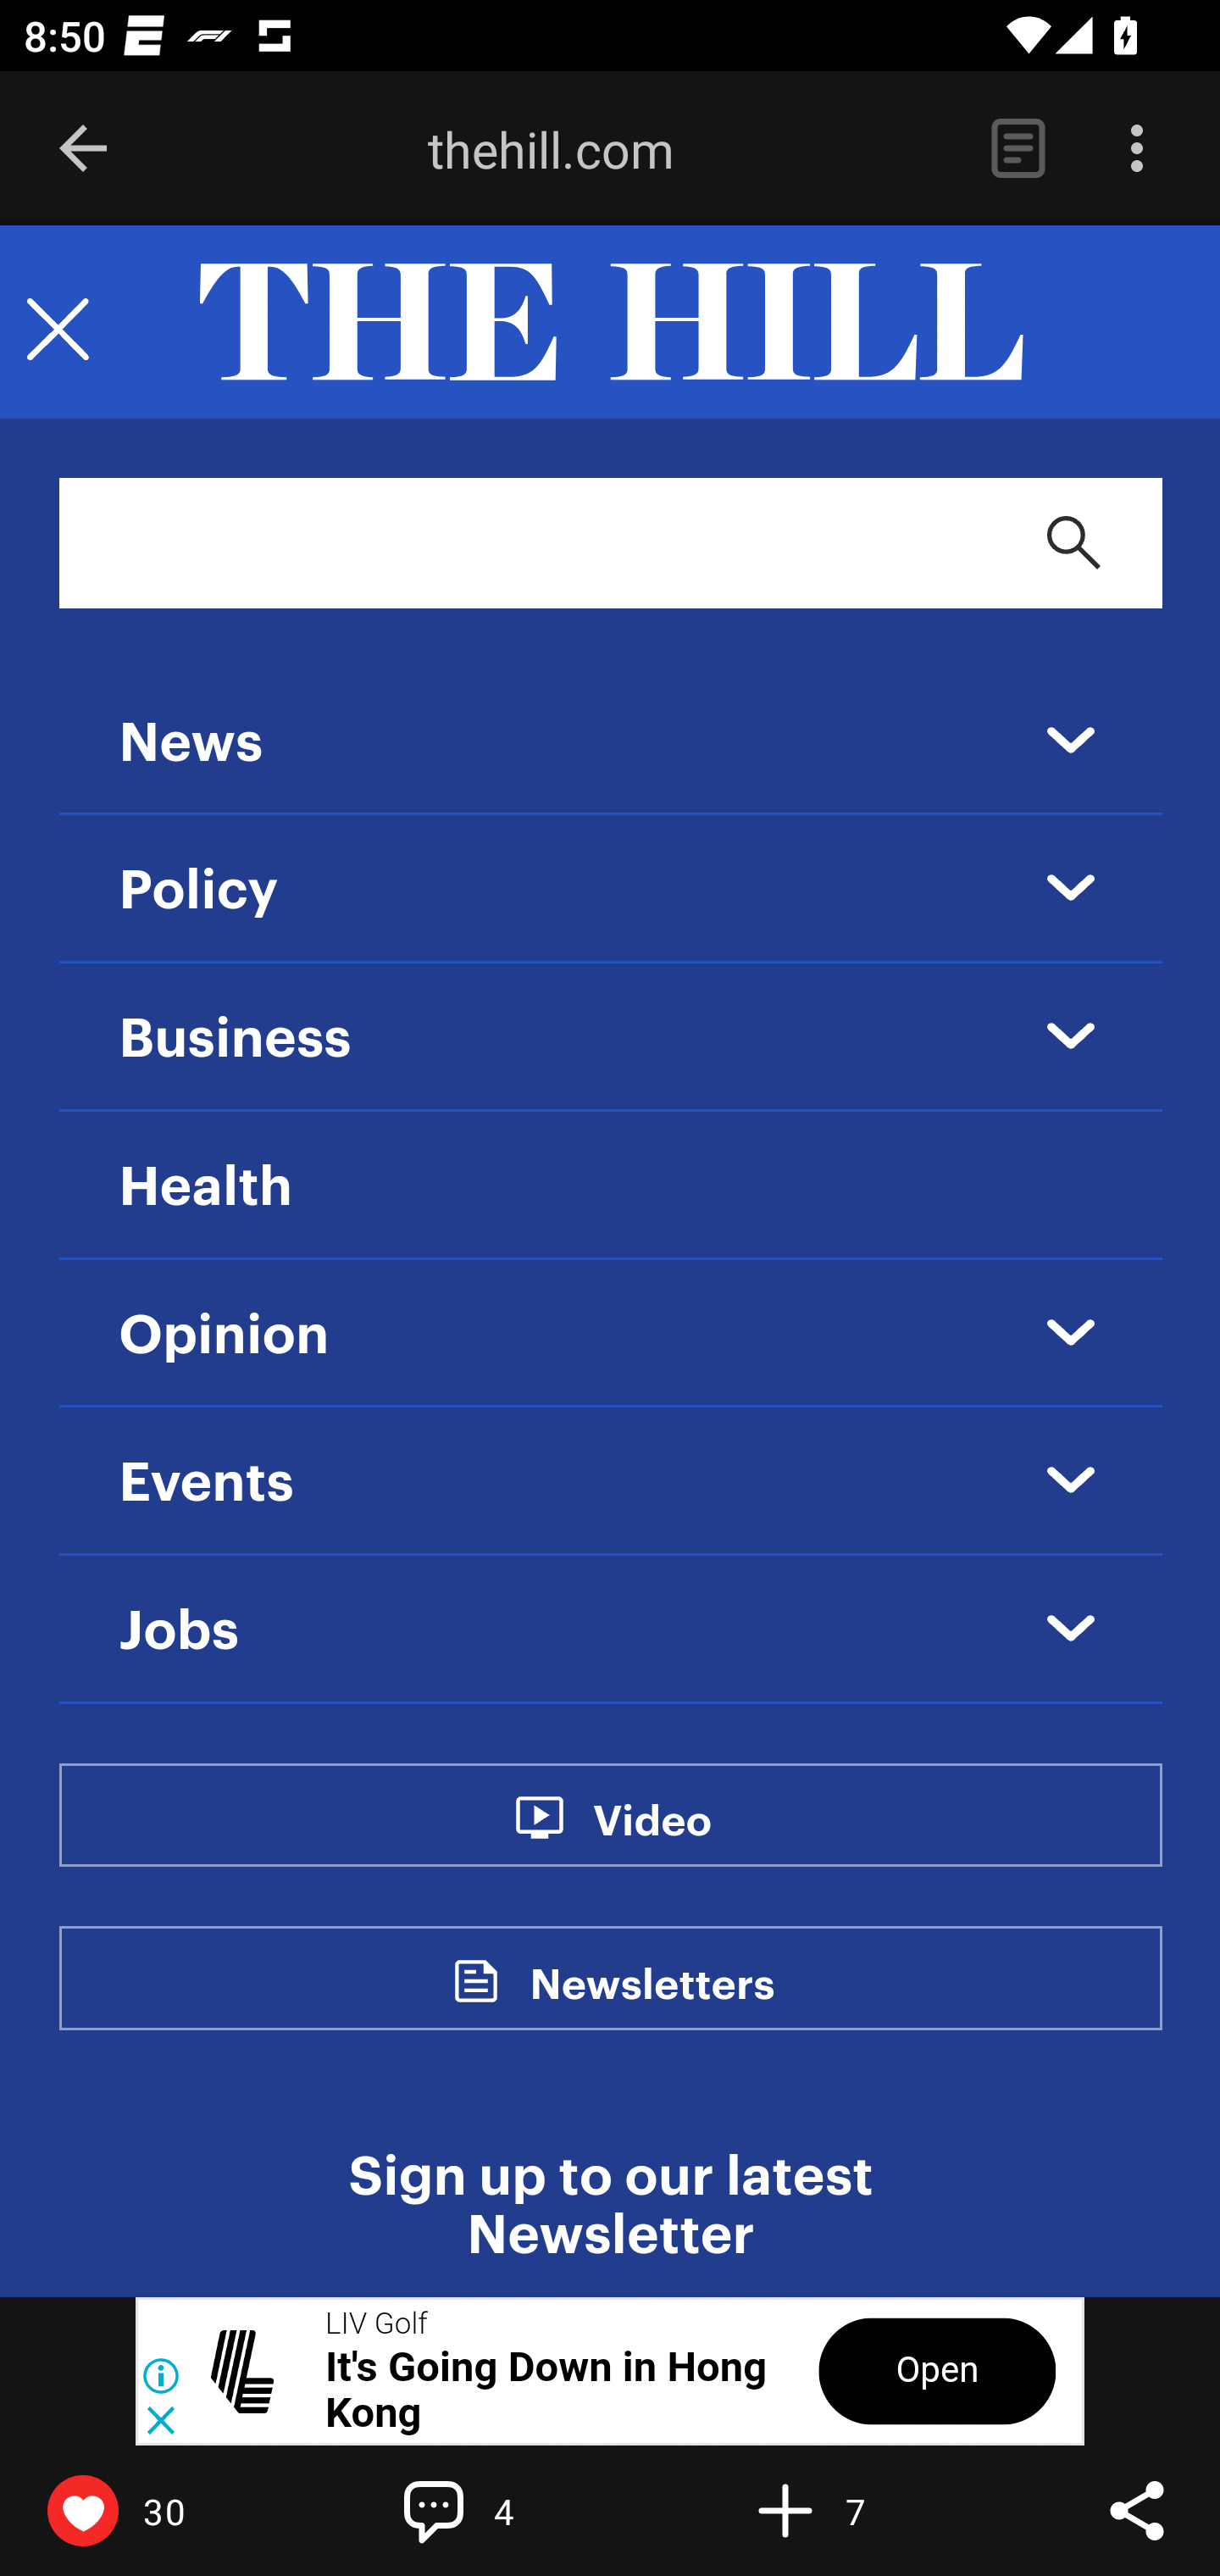 The image size is (1220, 2576). What do you see at coordinates (236, 1039) in the screenshot?
I see `Business` at bounding box center [236, 1039].